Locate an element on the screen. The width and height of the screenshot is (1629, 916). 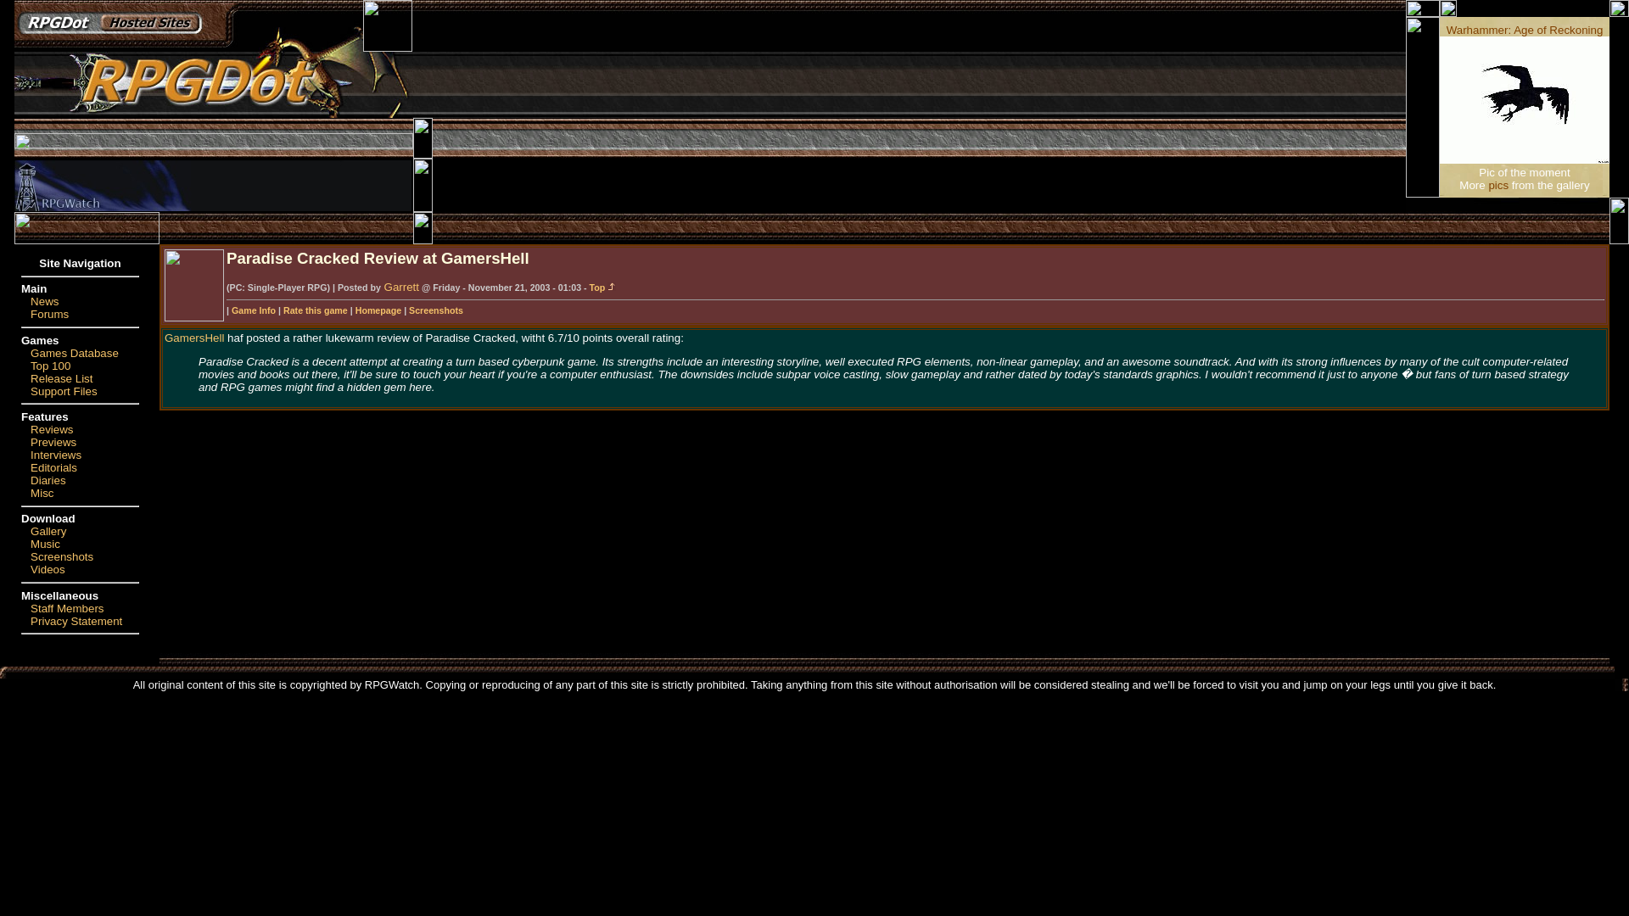
GamersHell is located at coordinates (193, 338).